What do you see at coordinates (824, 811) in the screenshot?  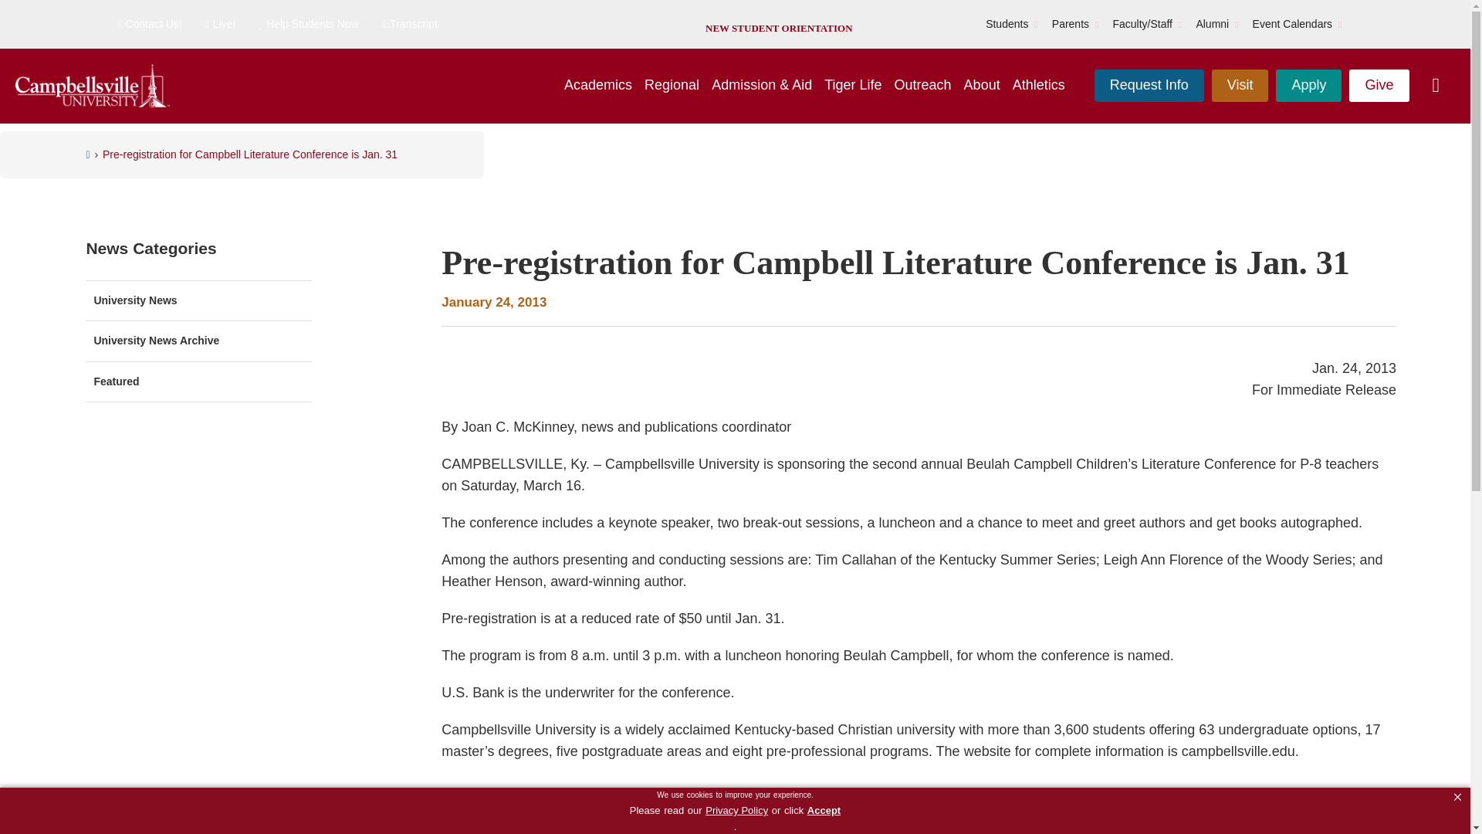 I see `Accept` at bounding box center [824, 811].